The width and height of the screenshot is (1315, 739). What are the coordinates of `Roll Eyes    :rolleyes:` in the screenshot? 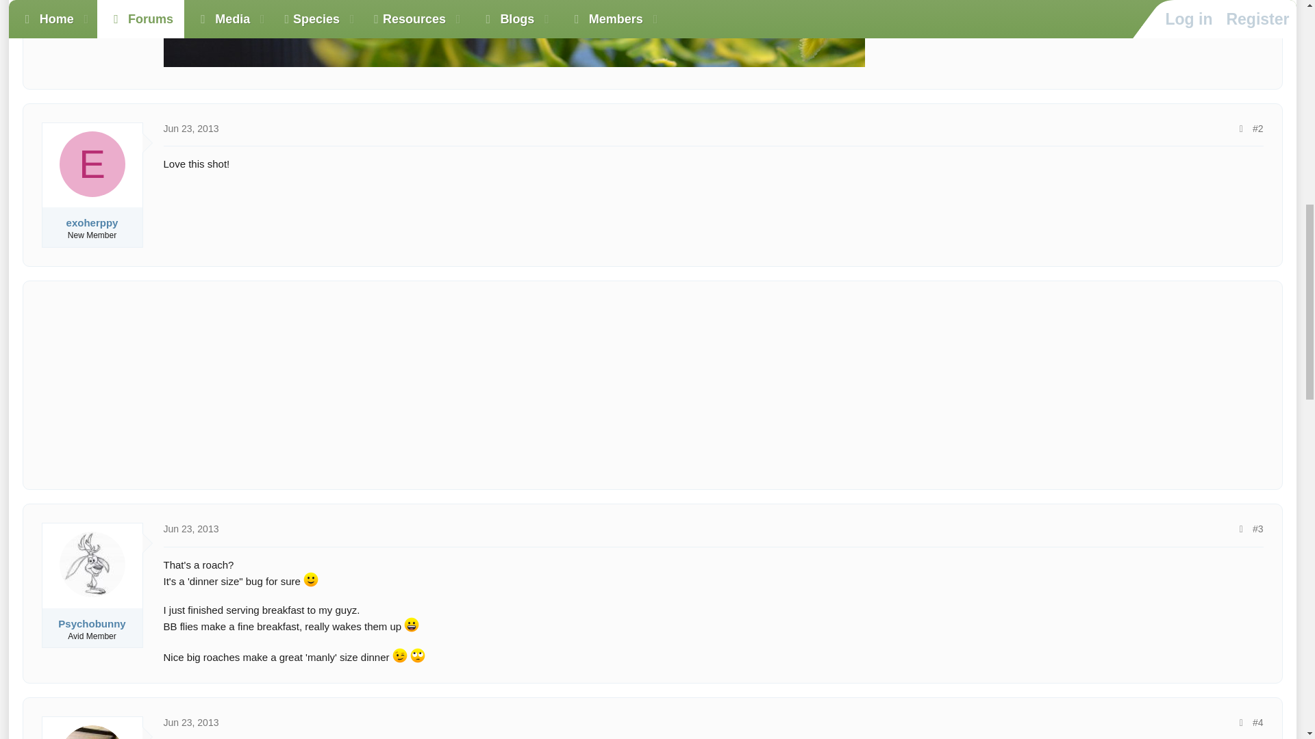 It's located at (418, 656).